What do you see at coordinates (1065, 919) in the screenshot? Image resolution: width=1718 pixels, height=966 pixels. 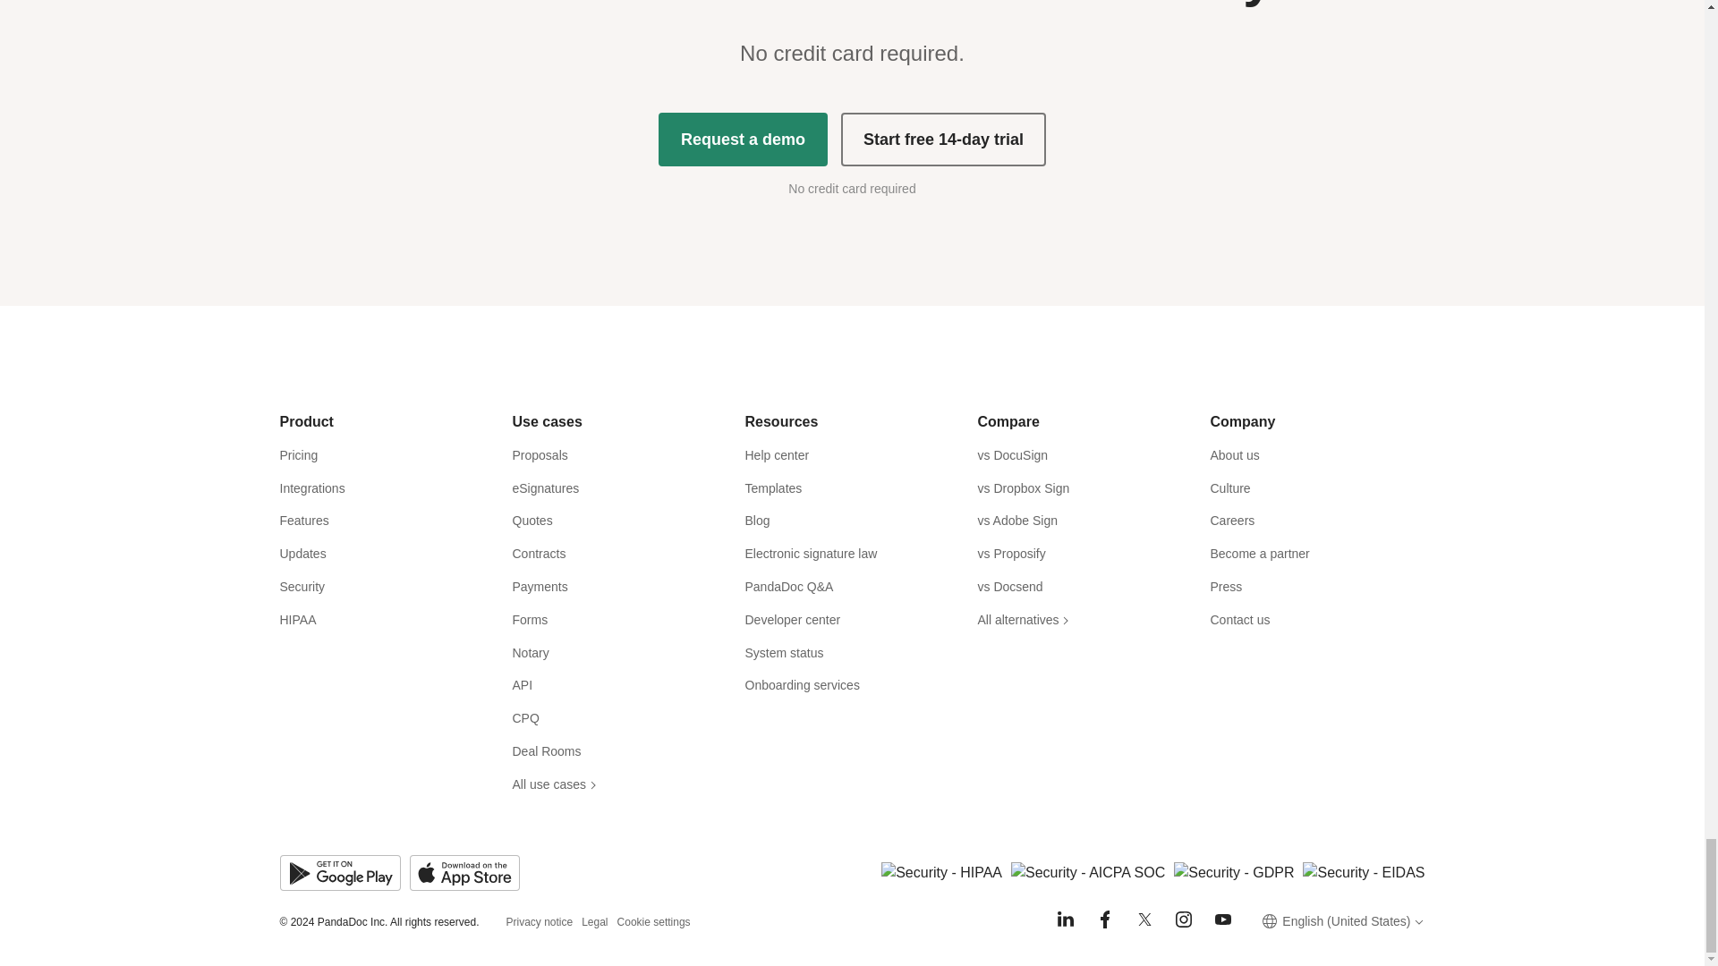 I see `LinkedIn` at bounding box center [1065, 919].